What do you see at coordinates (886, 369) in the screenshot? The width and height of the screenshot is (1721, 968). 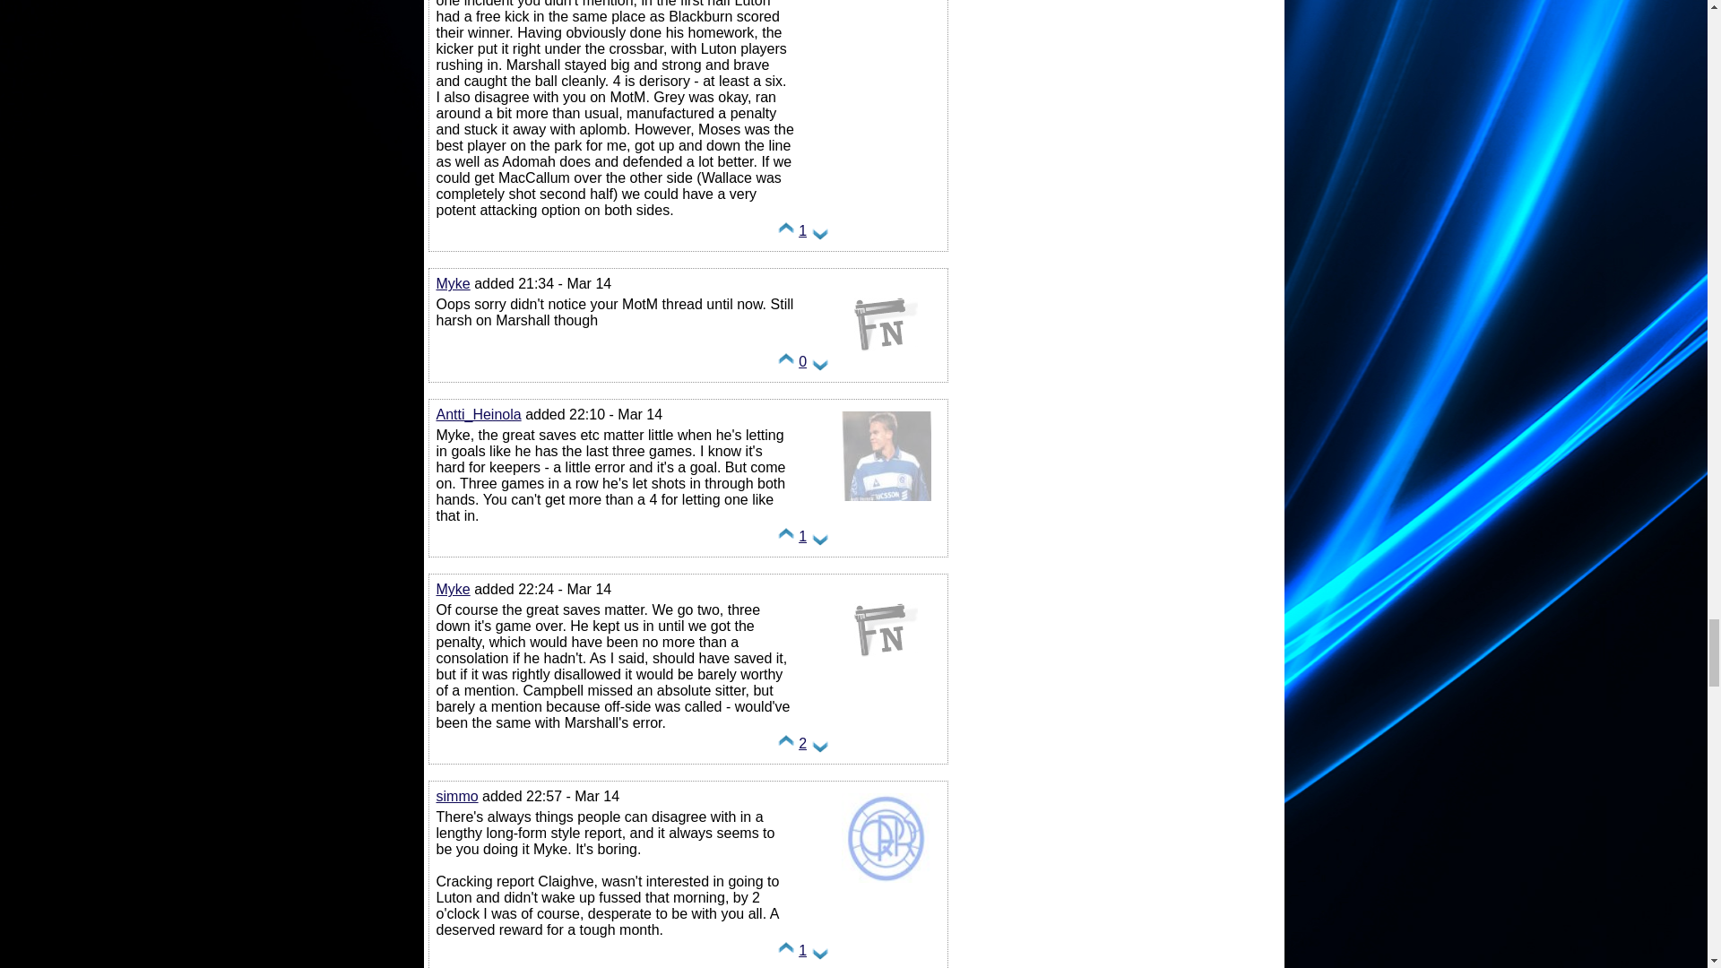 I see `Myke is offline` at bounding box center [886, 369].